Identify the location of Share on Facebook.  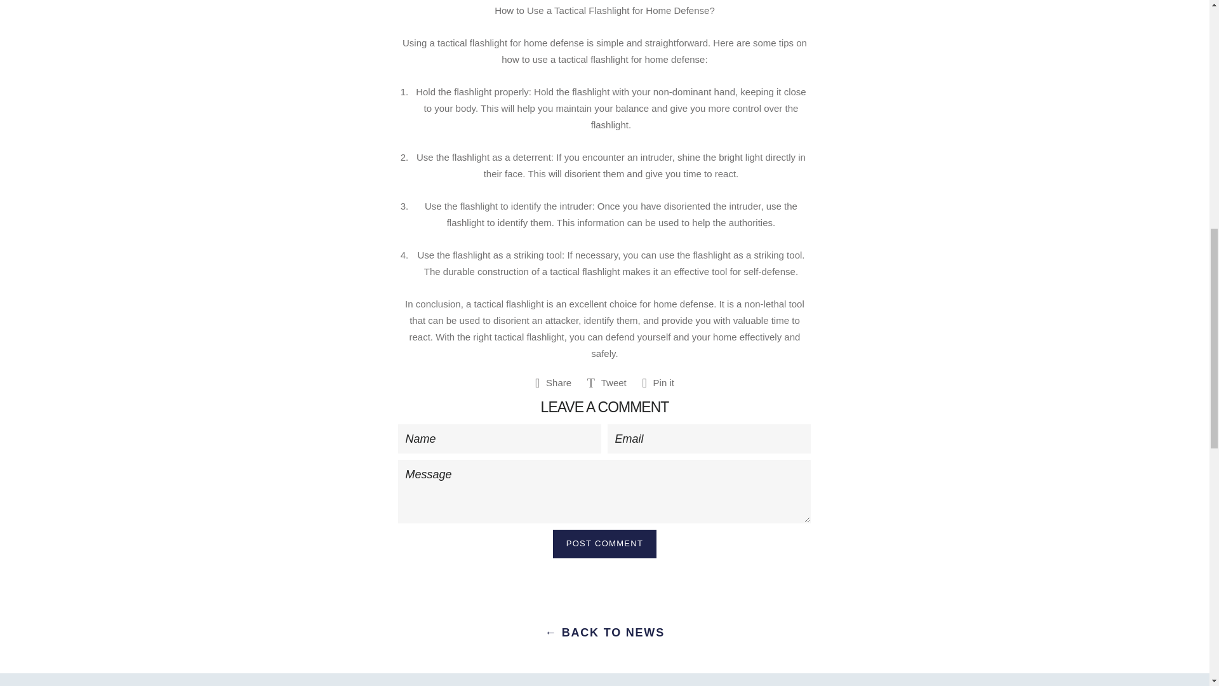
(658, 384).